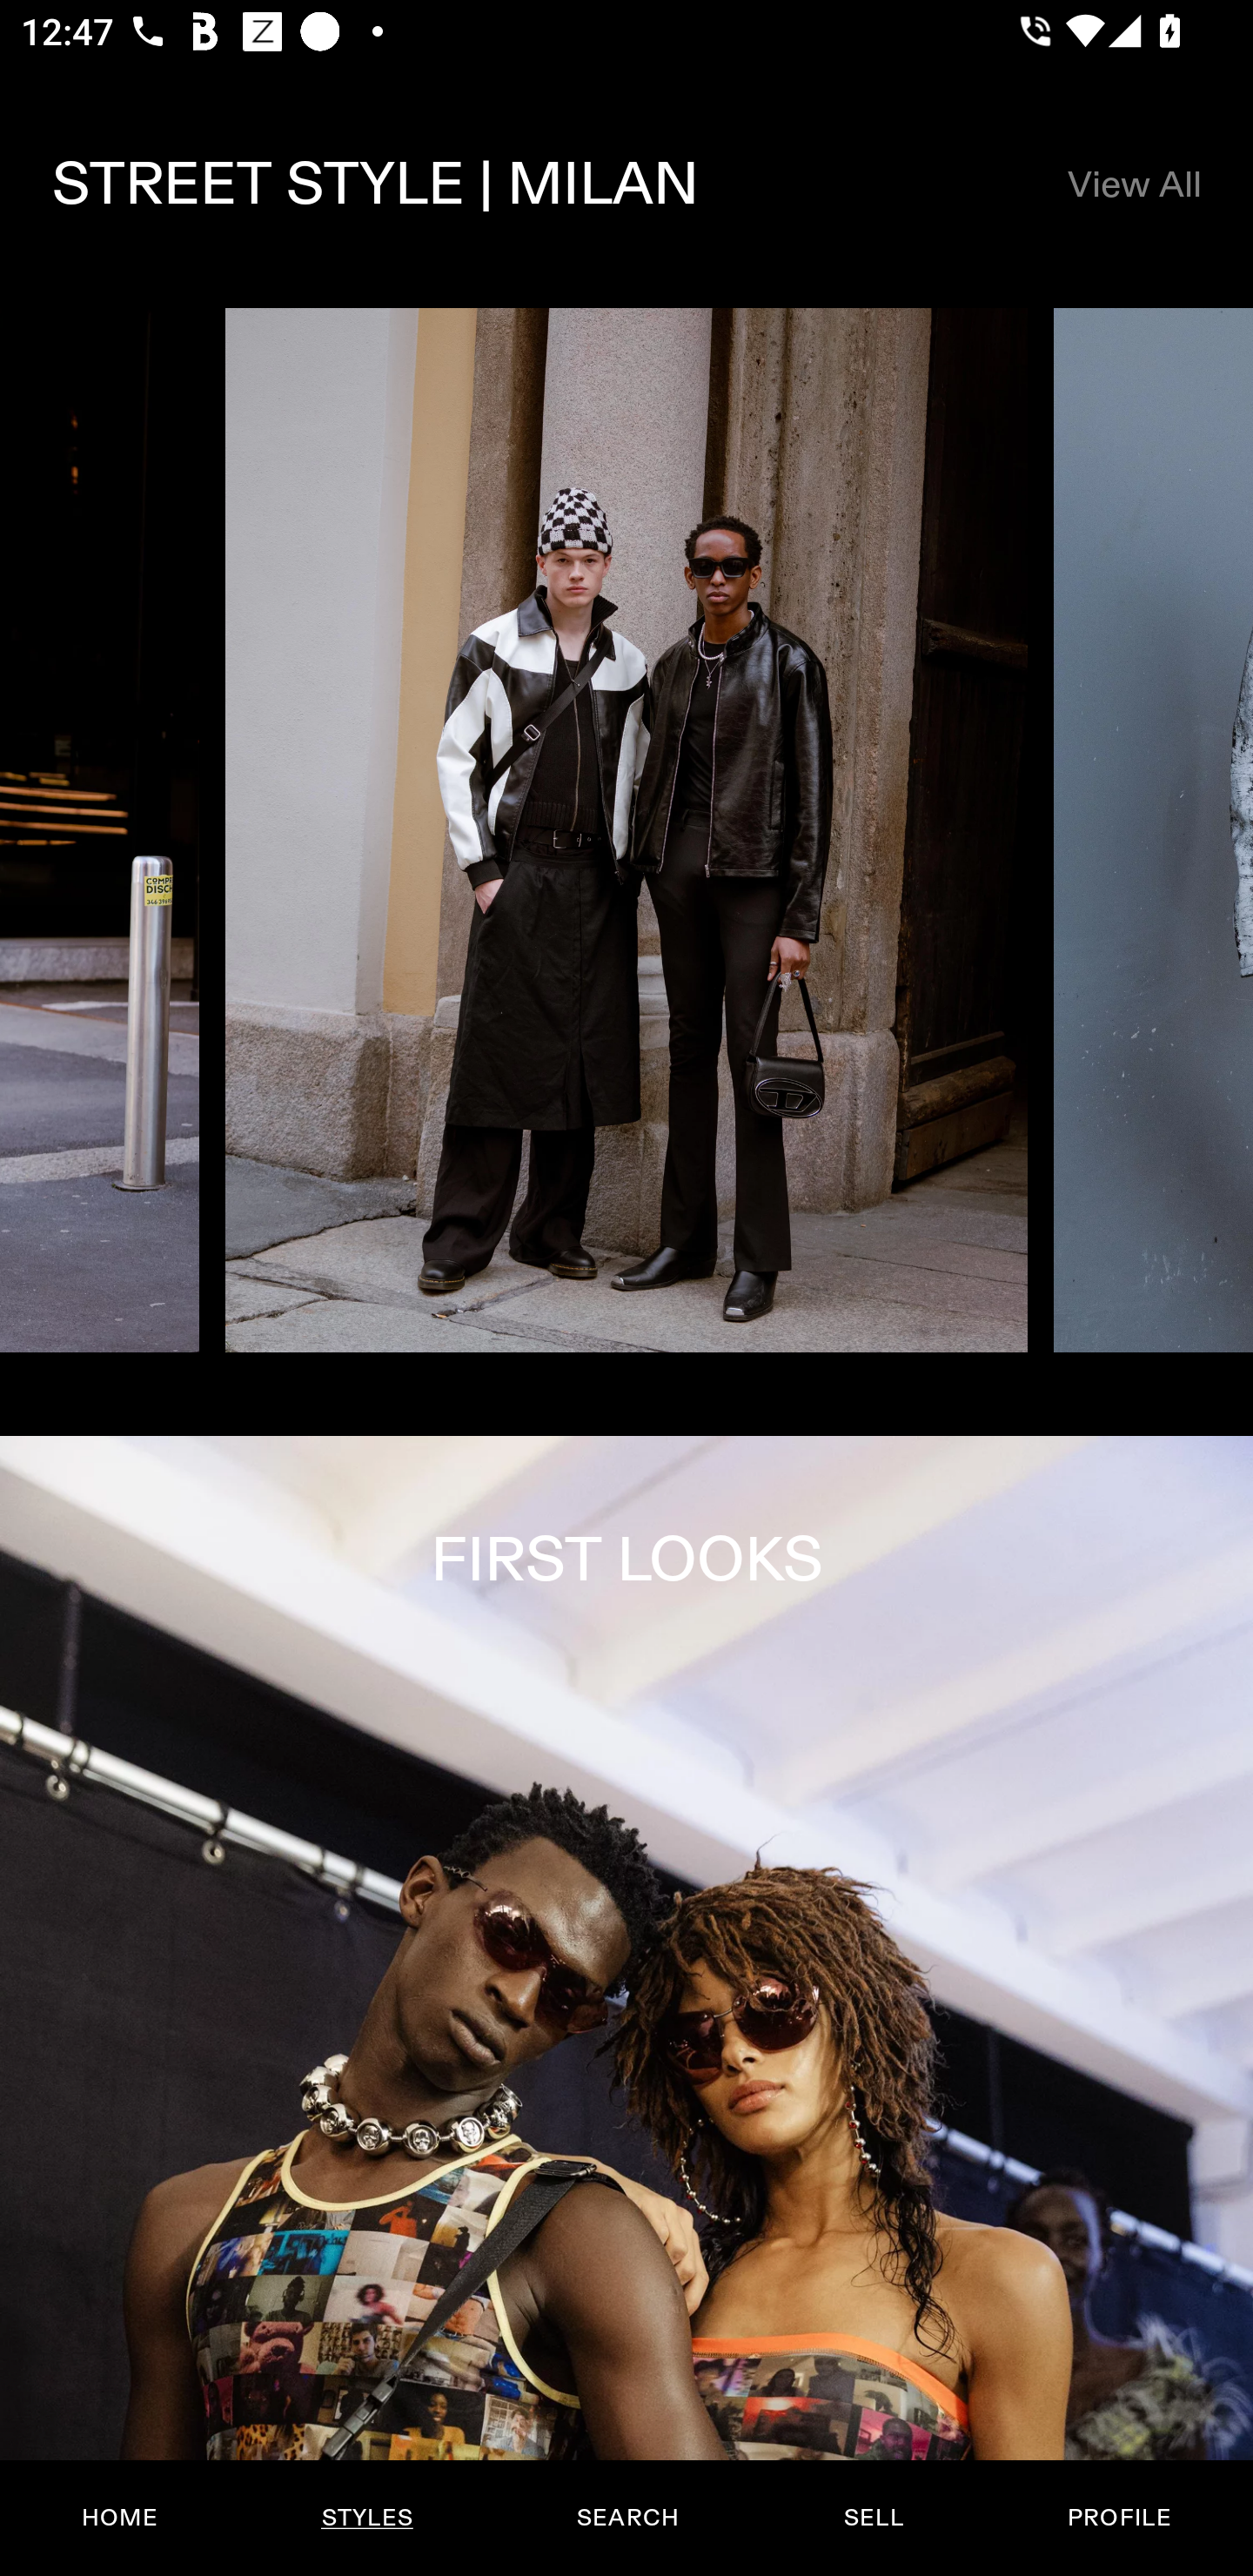  What do you see at coordinates (627, 2518) in the screenshot?
I see `SEARCH` at bounding box center [627, 2518].